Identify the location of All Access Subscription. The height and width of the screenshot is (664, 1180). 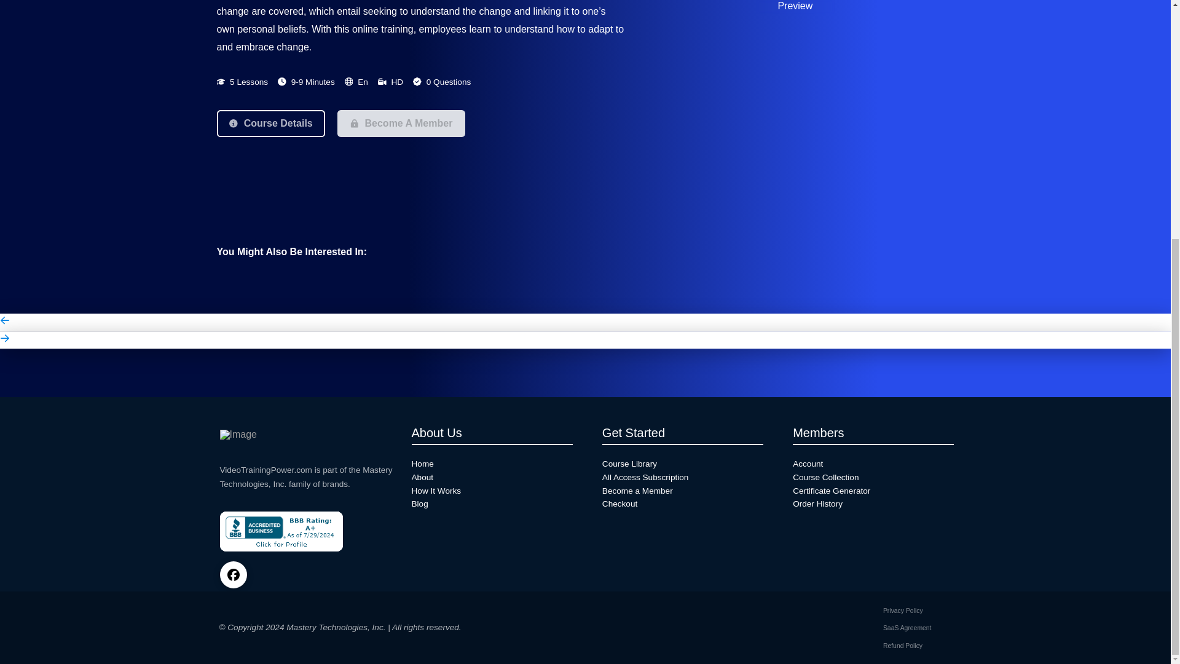
(682, 477).